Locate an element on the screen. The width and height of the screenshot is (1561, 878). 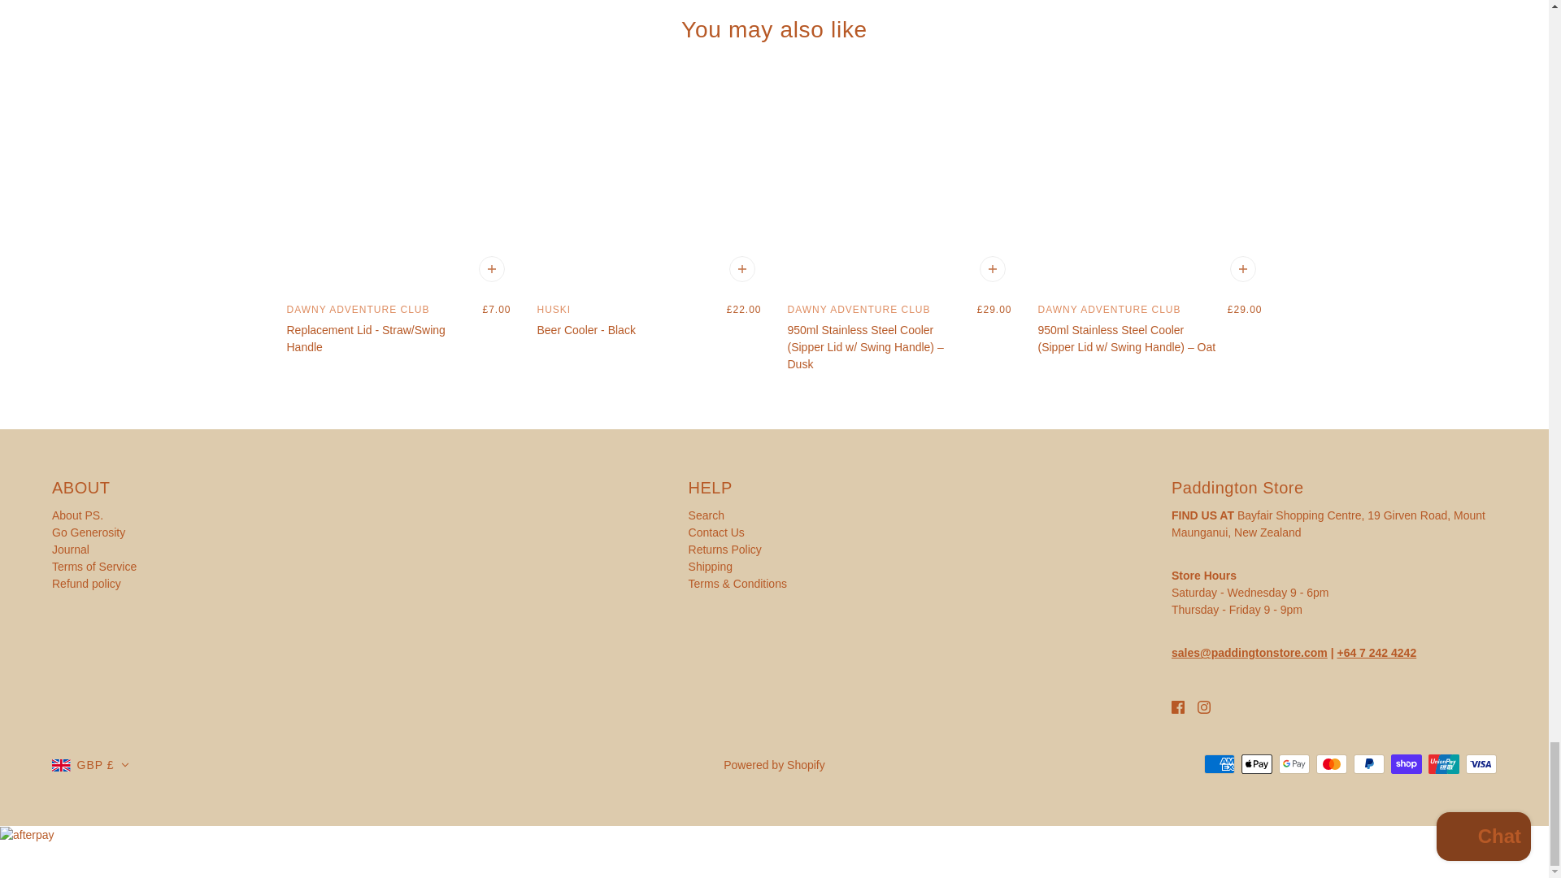
American Express is located at coordinates (1219, 763).